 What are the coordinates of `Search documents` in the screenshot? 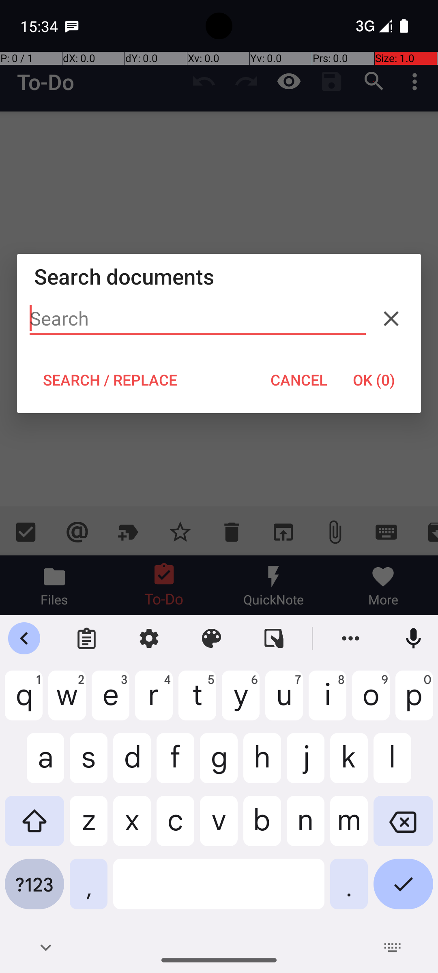 It's located at (219, 276).